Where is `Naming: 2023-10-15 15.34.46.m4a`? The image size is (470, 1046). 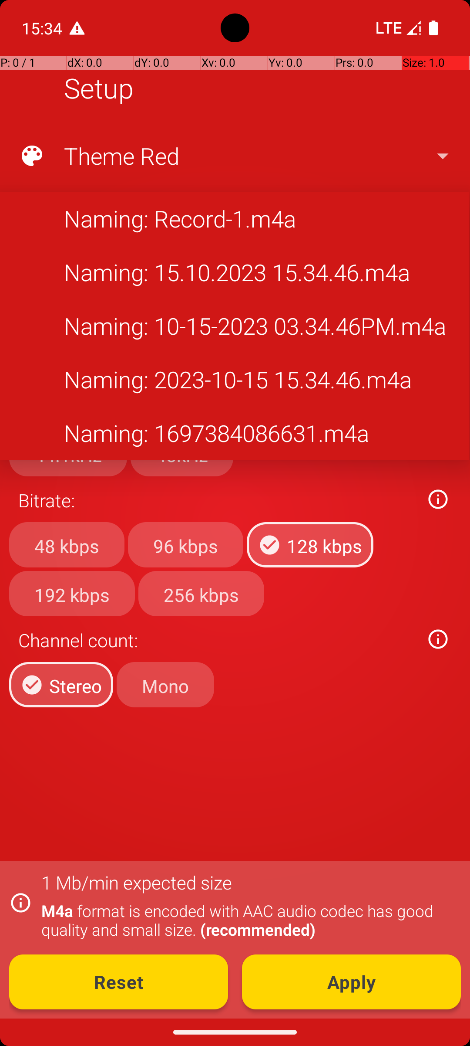 Naming: 2023-10-15 15.34.46.m4a is located at coordinates (234, 379).